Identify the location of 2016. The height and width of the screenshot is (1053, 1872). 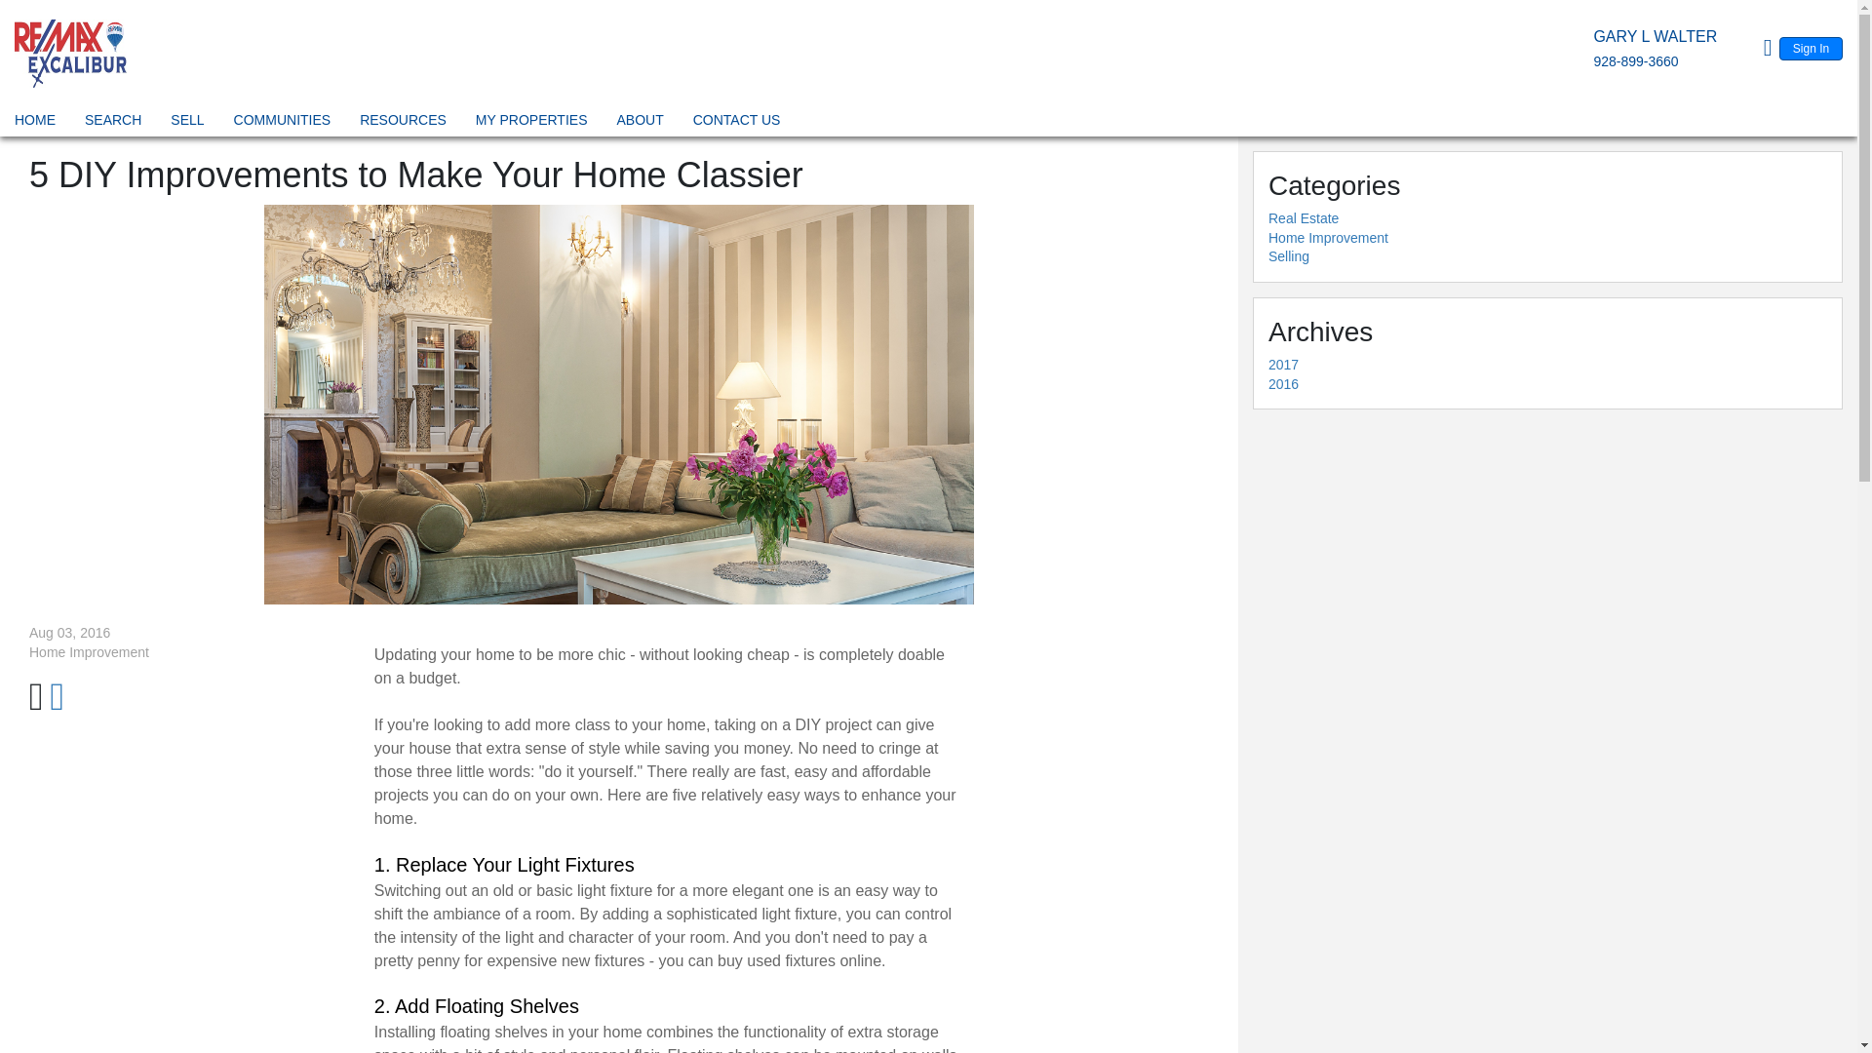
(1283, 383).